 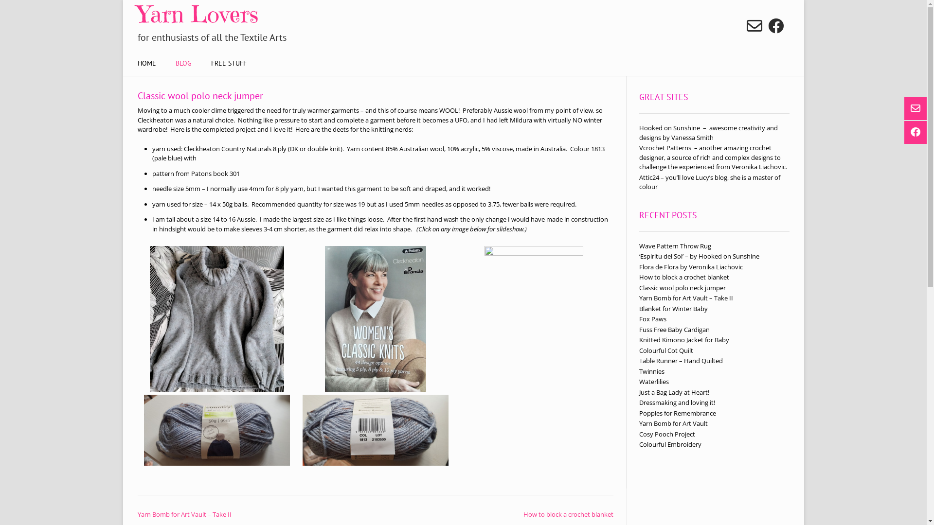 I want to click on BLOG, so click(x=183, y=64).